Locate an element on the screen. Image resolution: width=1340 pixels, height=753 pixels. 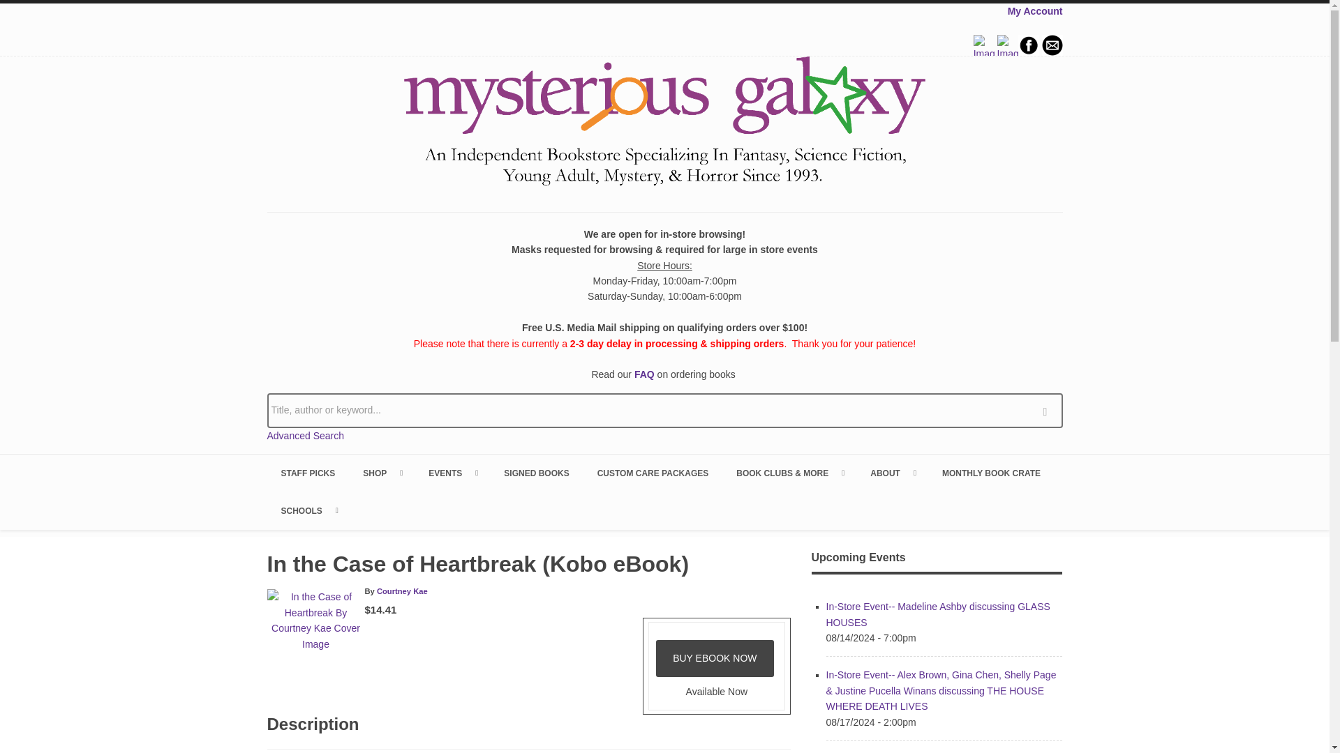
EVENTS is located at coordinates (452, 473).